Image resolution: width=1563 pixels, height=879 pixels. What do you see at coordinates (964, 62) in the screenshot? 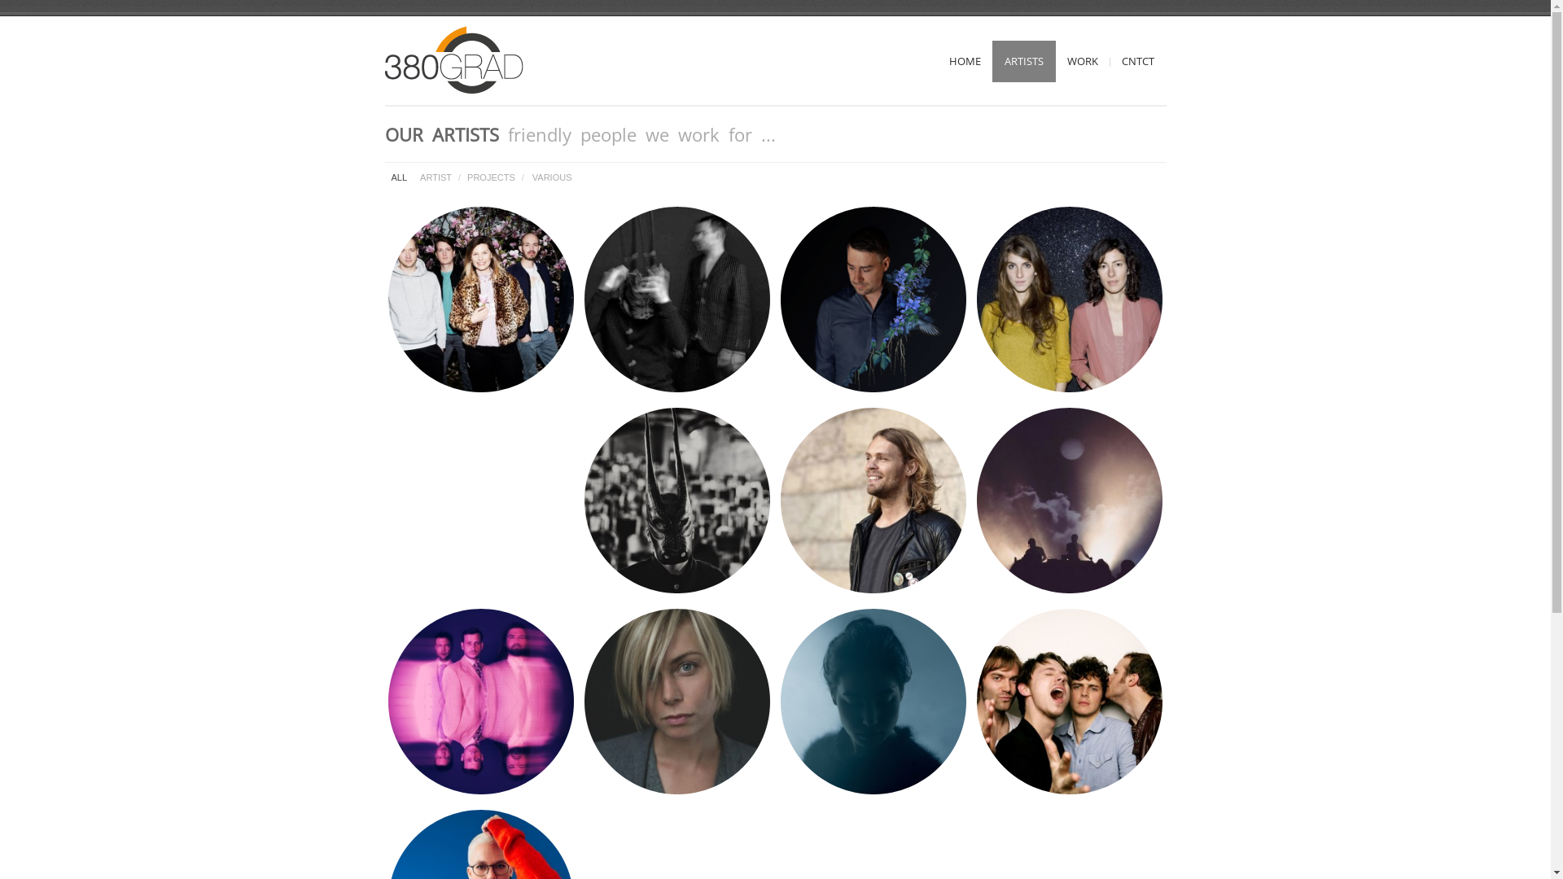
I see `HOME` at bounding box center [964, 62].